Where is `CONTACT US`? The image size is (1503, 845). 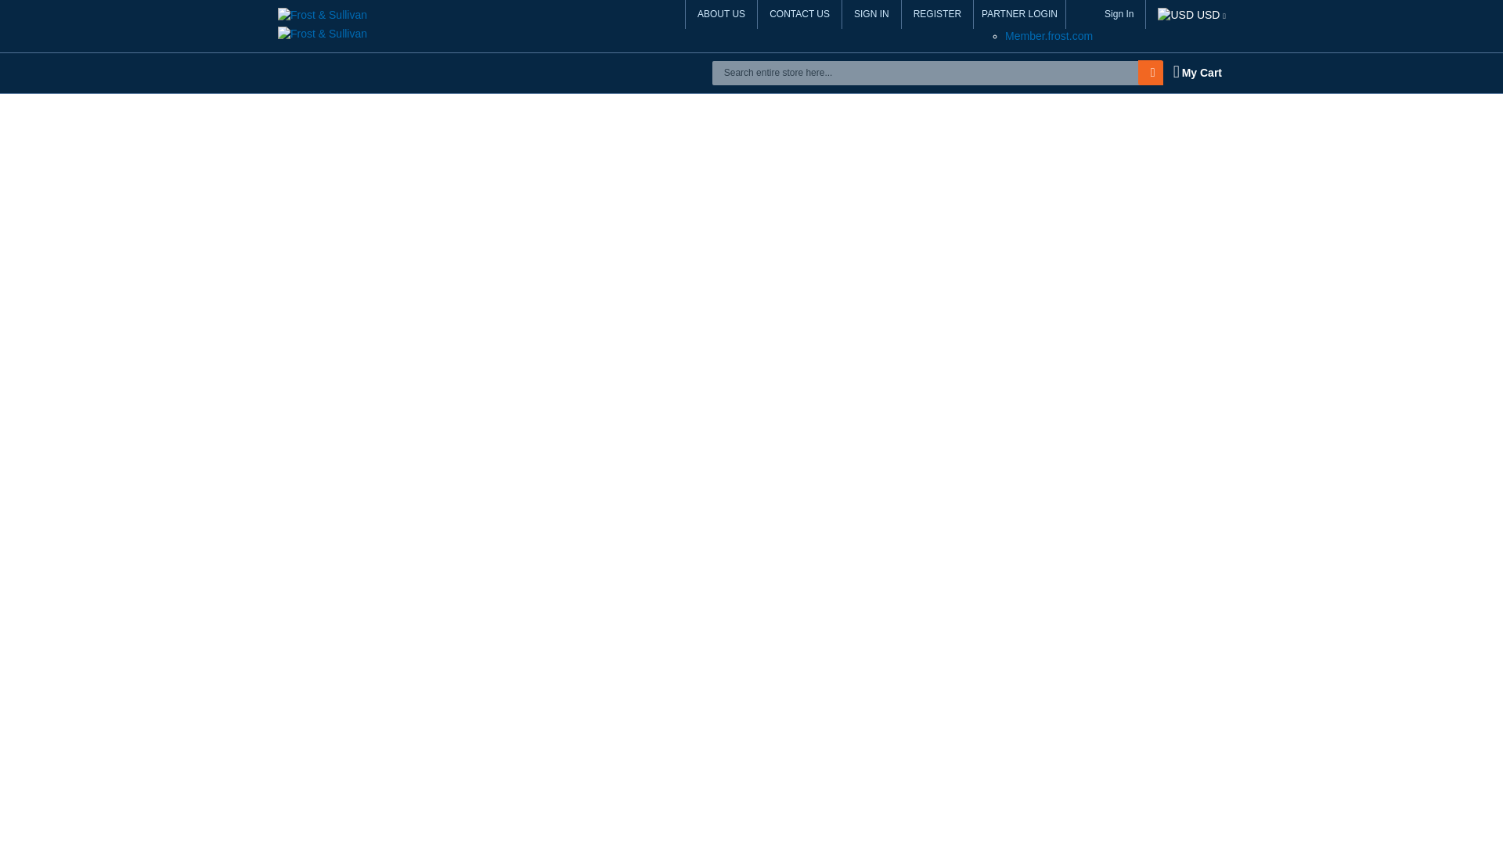 CONTACT US is located at coordinates (799, 14).